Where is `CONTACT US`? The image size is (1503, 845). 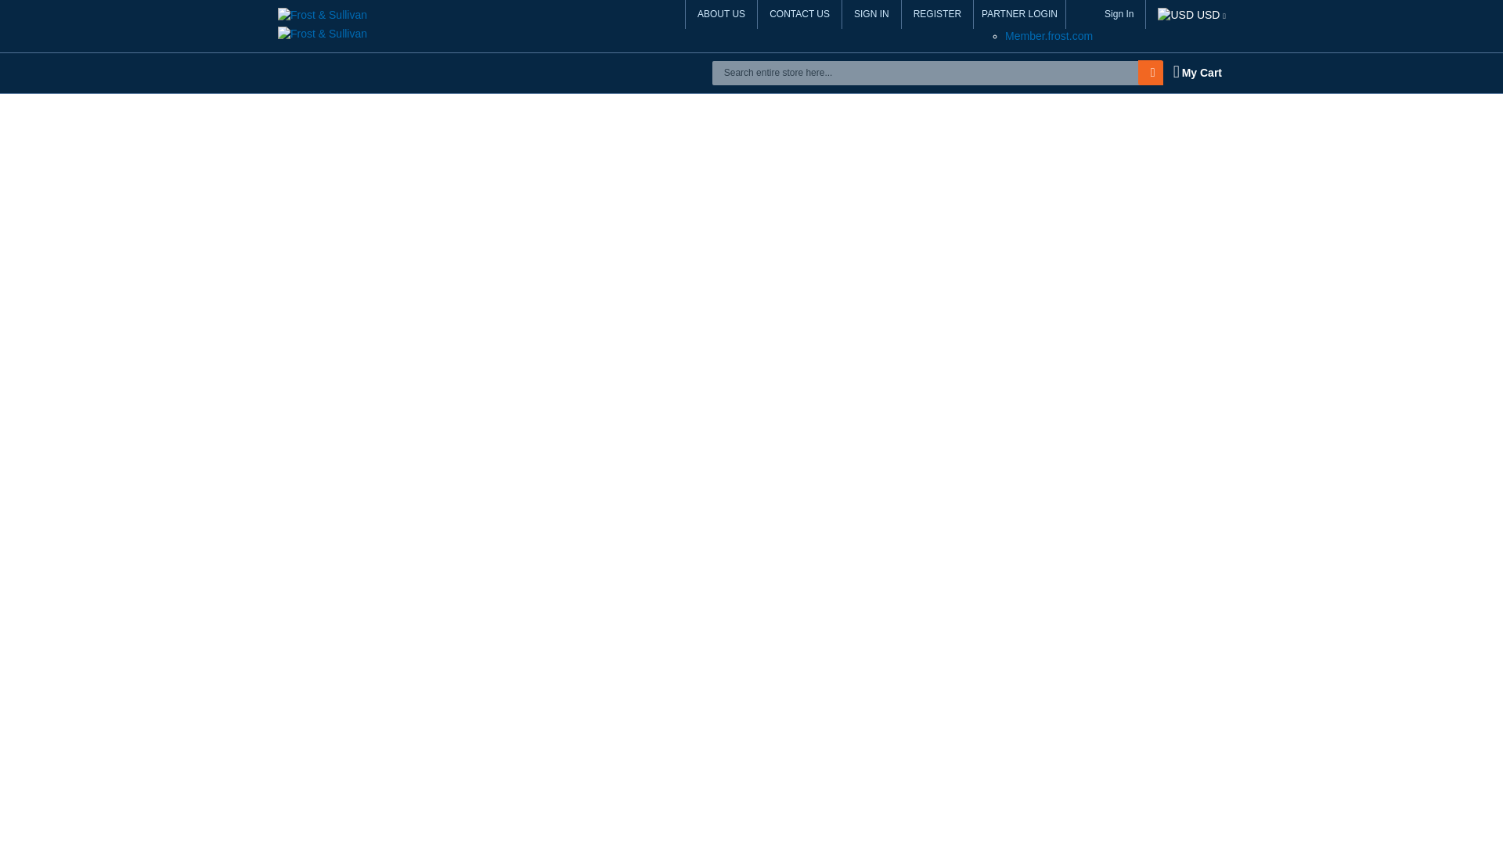 CONTACT US is located at coordinates (799, 14).